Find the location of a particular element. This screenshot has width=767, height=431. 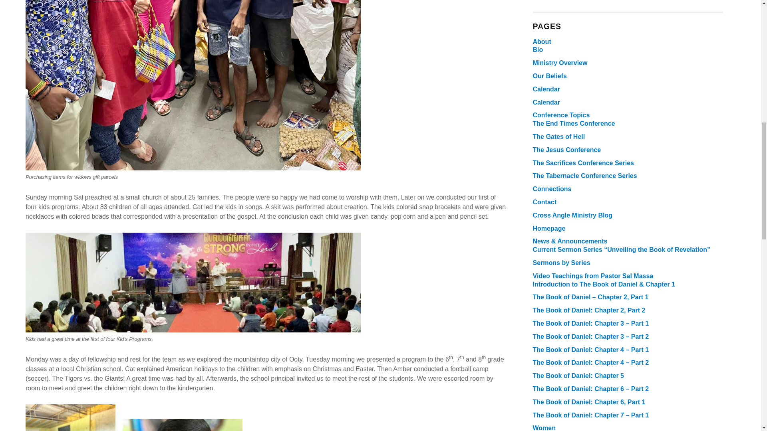

Bio is located at coordinates (538, 49).